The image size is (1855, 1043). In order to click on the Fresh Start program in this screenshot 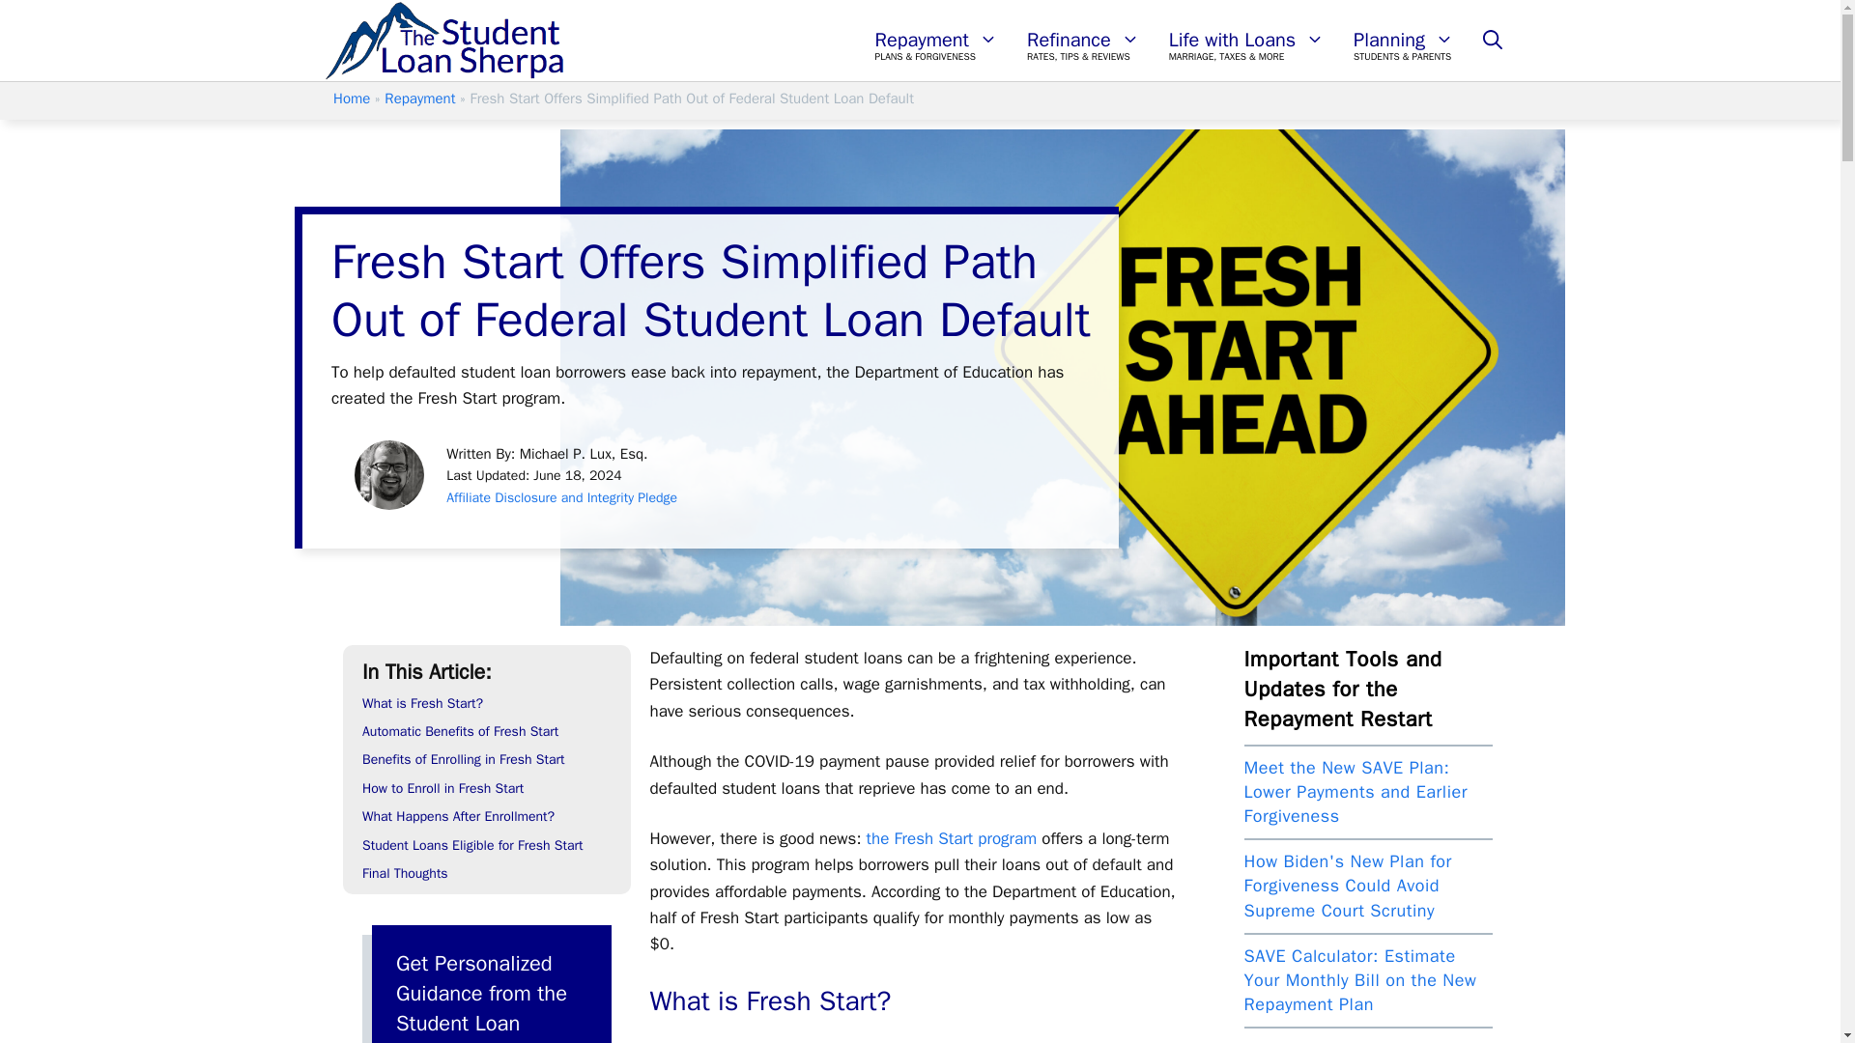, I will do `click(951, 838)`.